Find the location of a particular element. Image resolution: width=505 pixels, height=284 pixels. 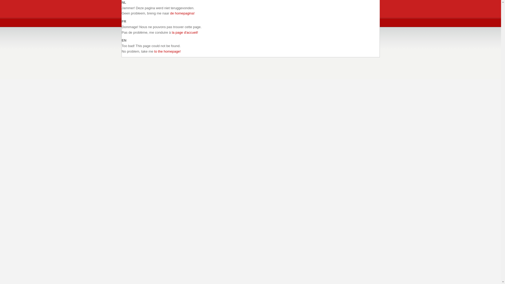

to the homepage! is located at coordinates (167, 52).